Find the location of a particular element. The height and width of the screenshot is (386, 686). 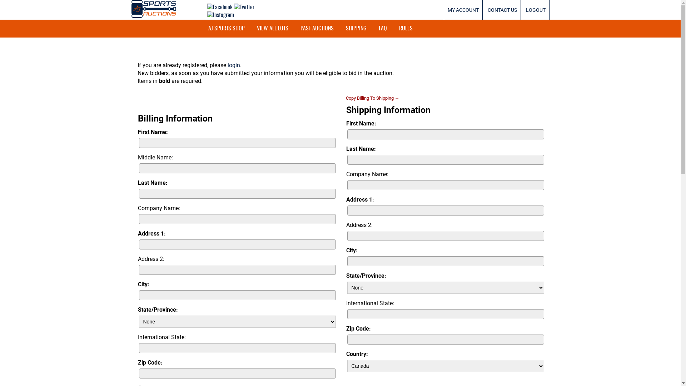

VIEW ALL LOTS is located at coordinates (273, 29).